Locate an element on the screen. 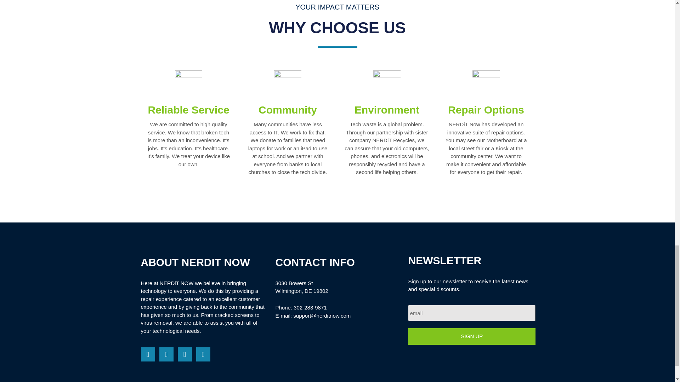 This screenshot has height=382, width=680. ABOUT NERDIT NOW is located at coordinates (203, 264).